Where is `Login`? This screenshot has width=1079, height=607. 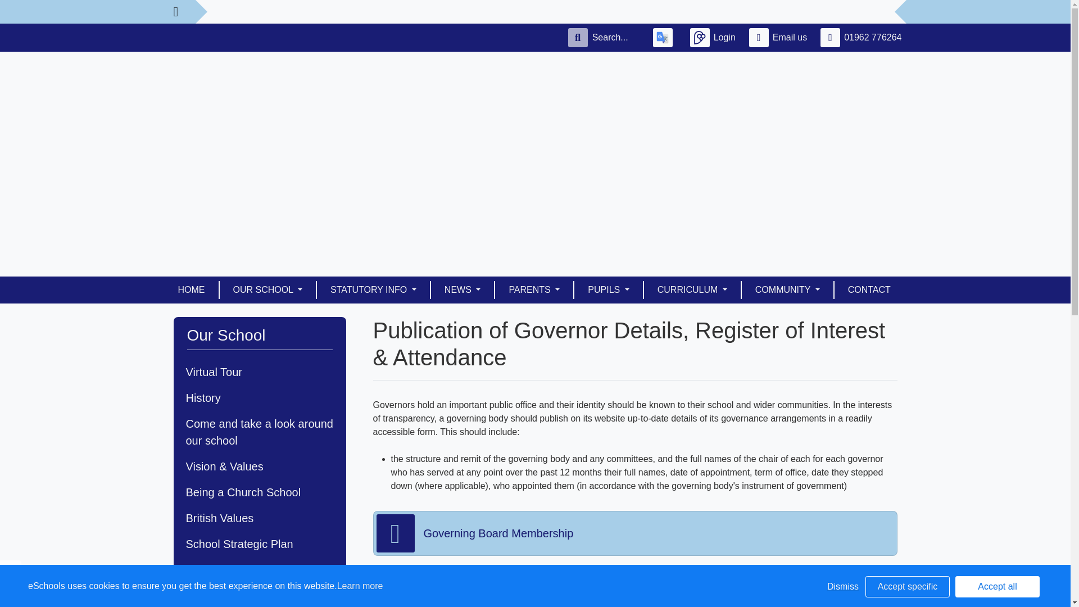 Login is located at coordinates (715, 37).